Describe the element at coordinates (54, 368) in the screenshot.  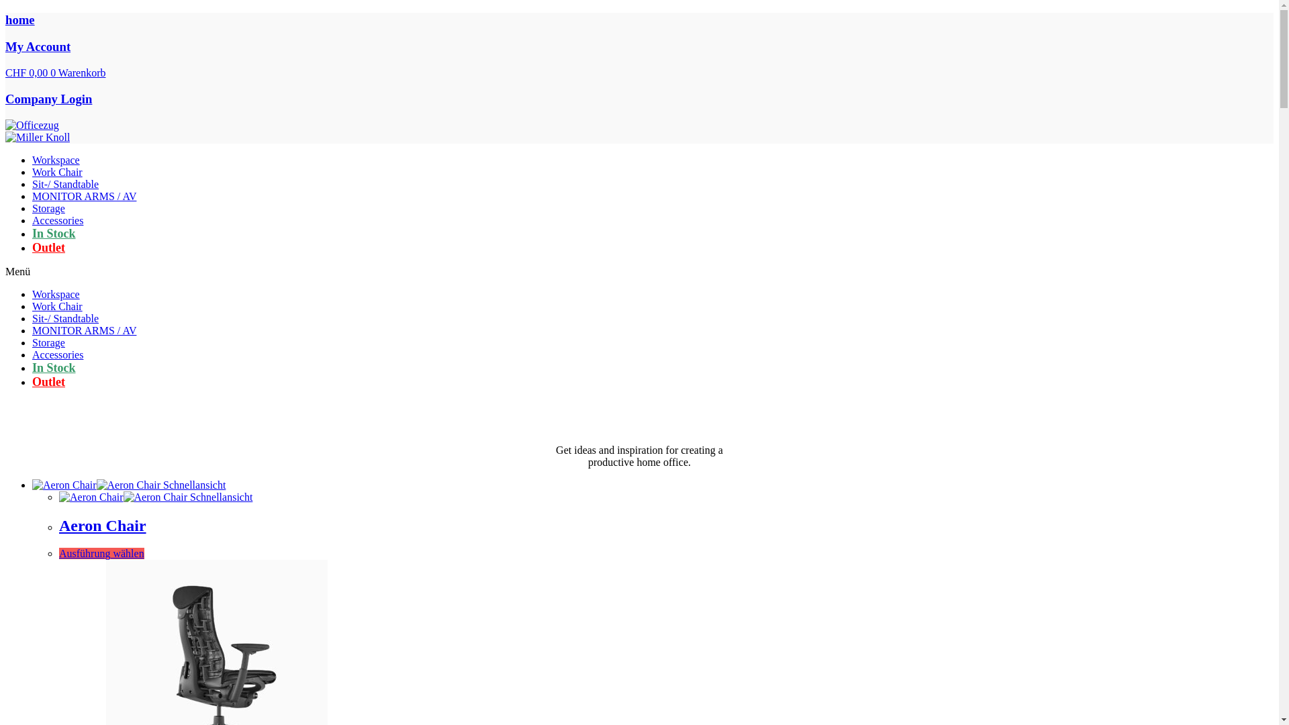
I see `In Stock` at that location.